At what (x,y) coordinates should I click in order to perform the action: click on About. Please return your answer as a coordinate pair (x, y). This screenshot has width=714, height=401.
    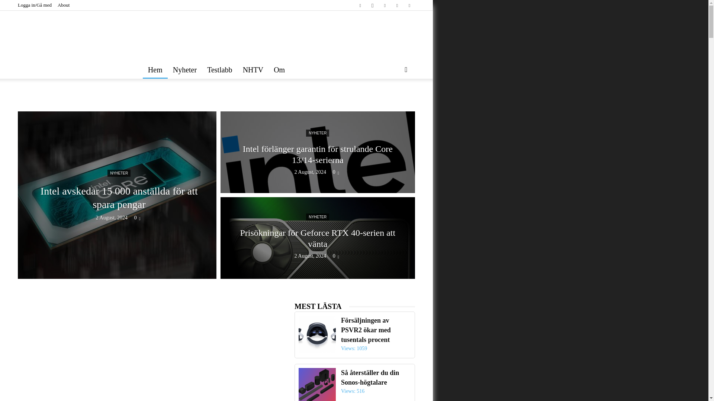
    Looking at the image, I should click on (64, 5).